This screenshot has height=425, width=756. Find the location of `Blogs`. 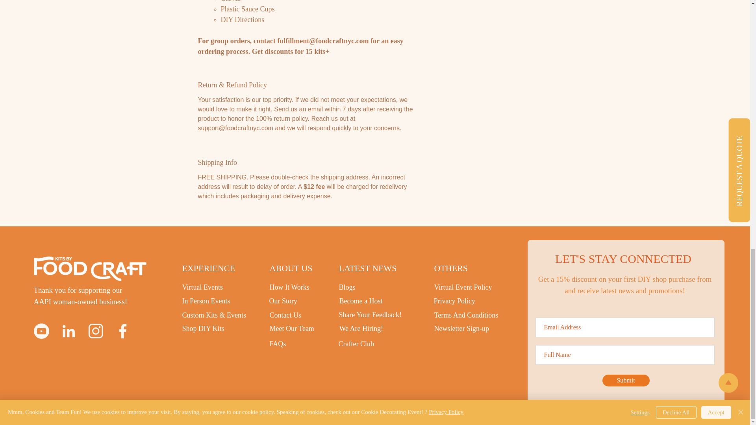

Blogs is located at coordinates (347, 287).